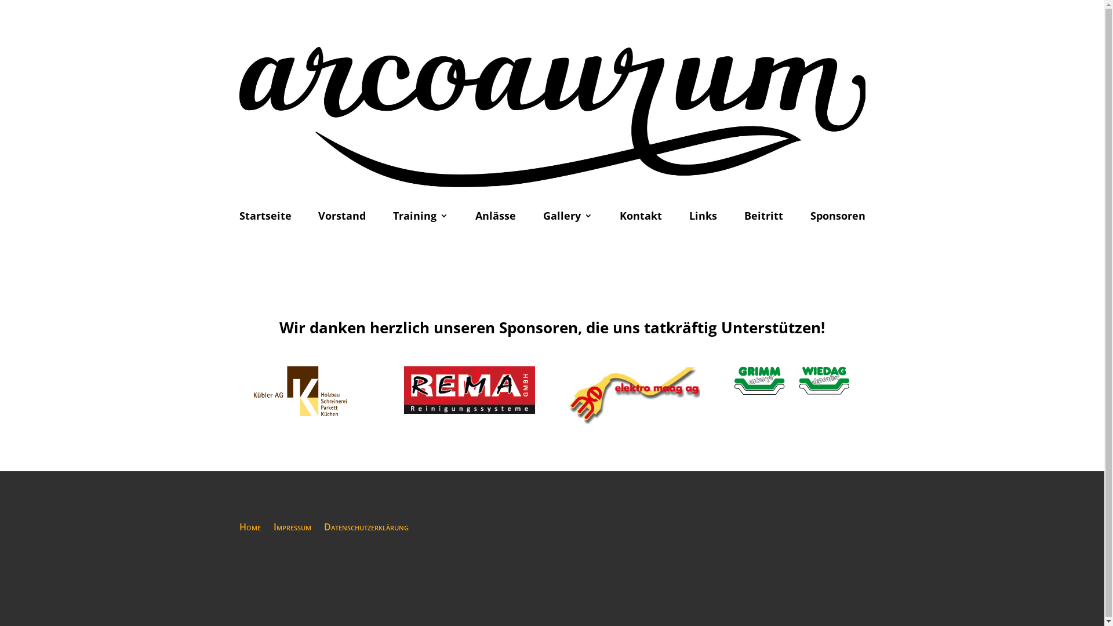 Image resolution: width=1113 pixels, height=626 pixels. What do you see at coordinates (552, 117) in the screenshot?
I see `aa_Schriftzug_Schwarz_01` at bounding box center [552, 117].